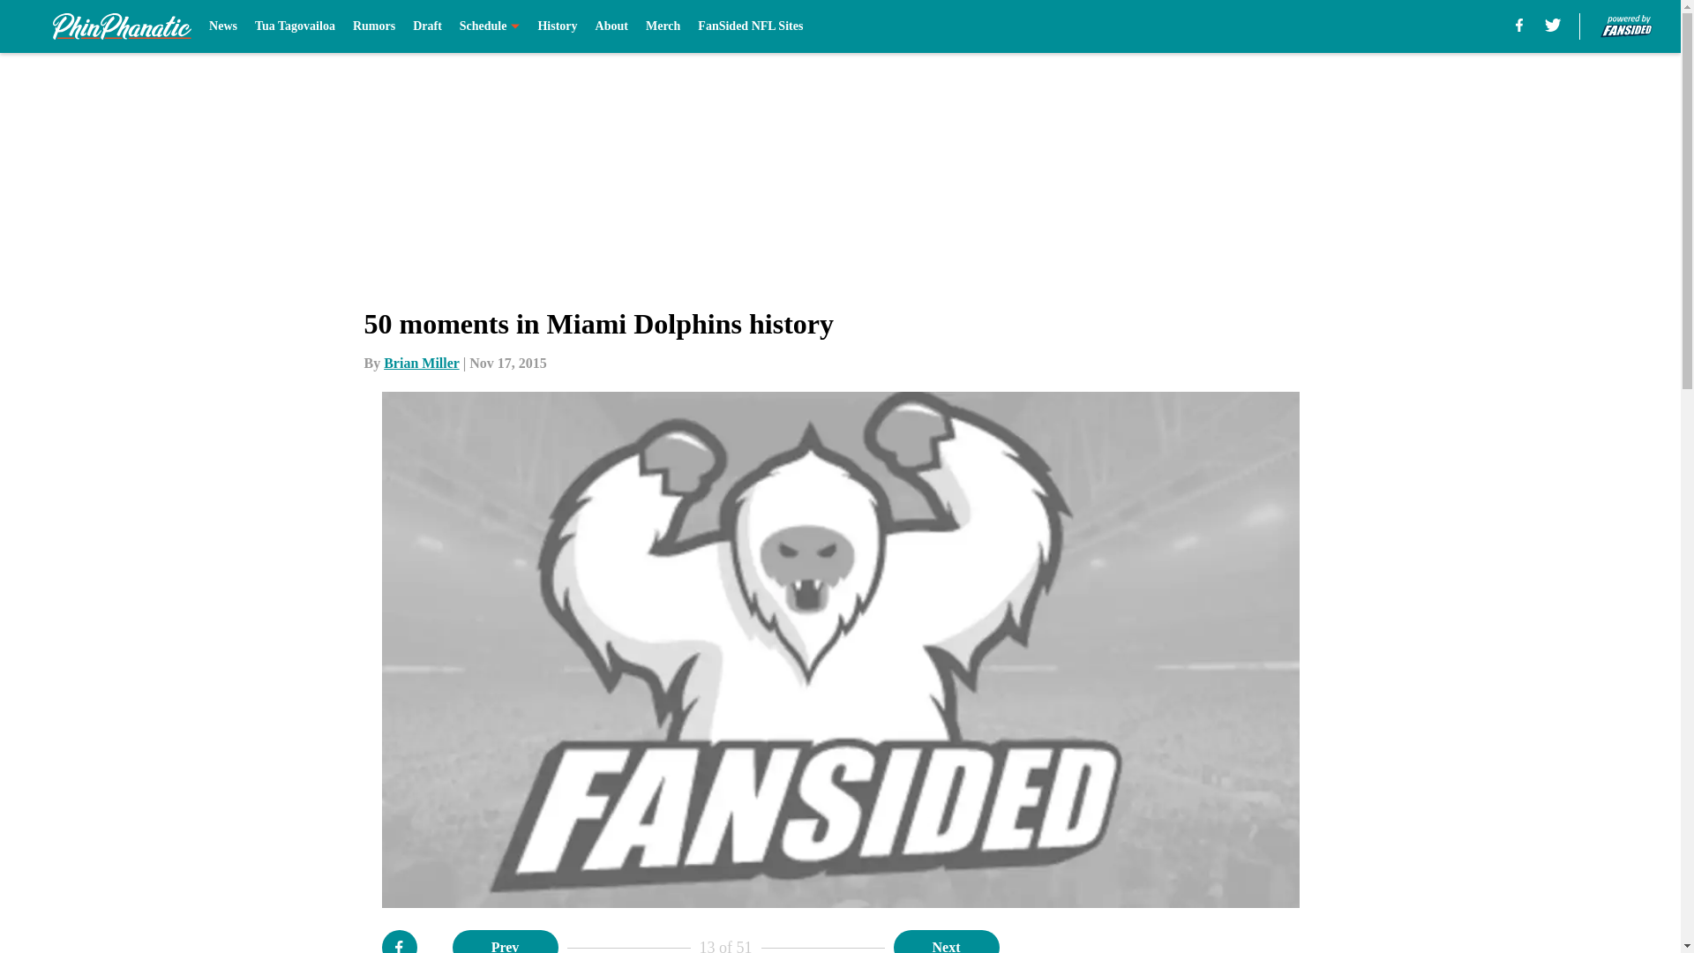 The height and width of the screenshot is (953, 1694). I want to click on Prev, so click(505, 942).